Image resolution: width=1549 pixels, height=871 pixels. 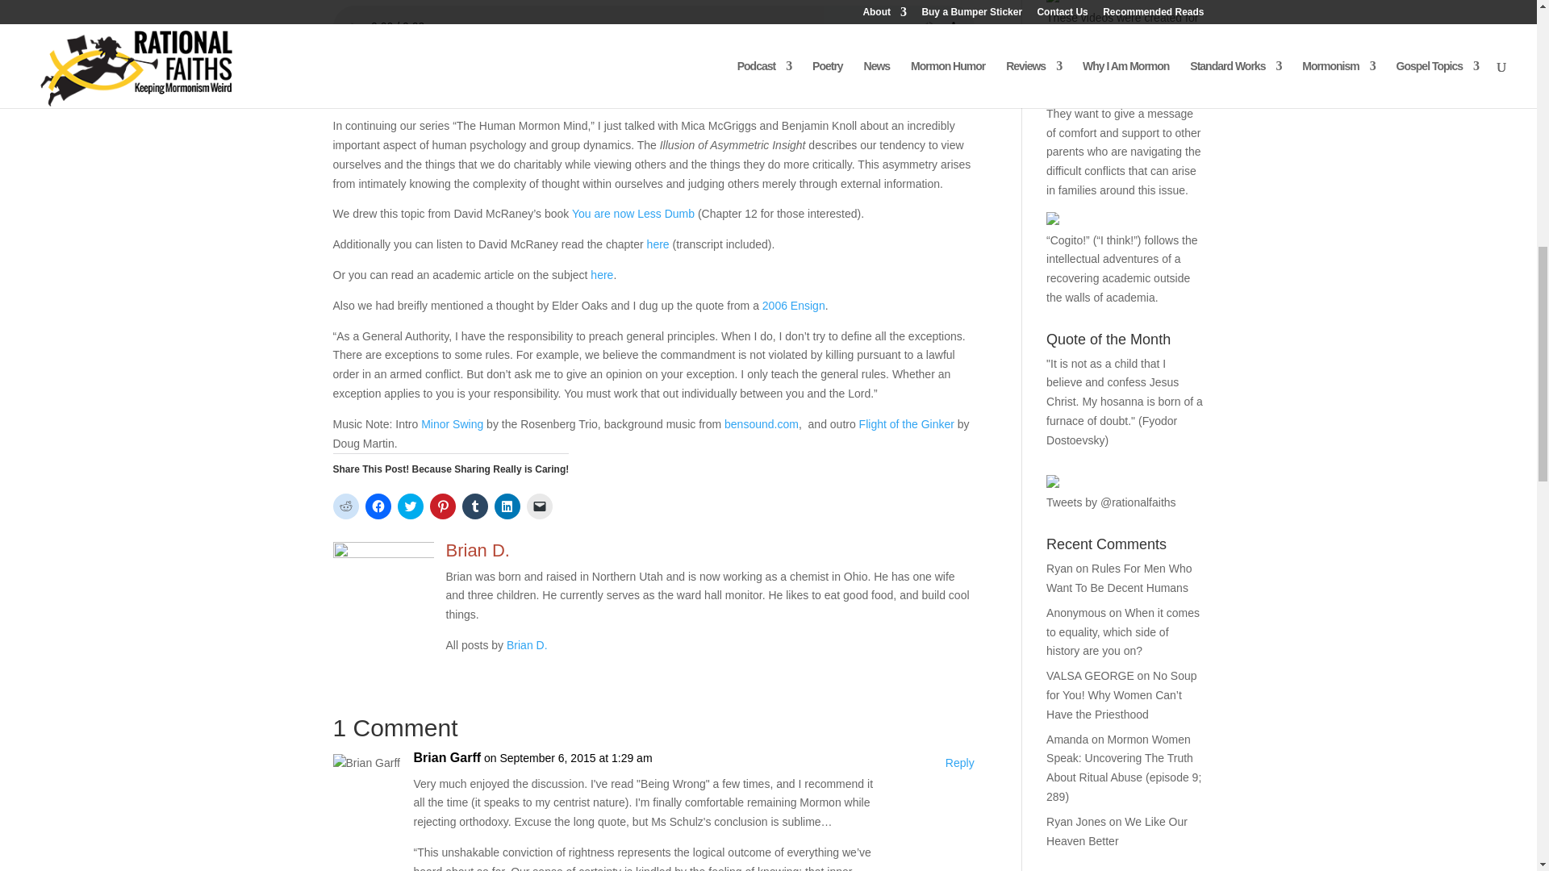 I want to click on Play in new window, so click(x=429, y=65).